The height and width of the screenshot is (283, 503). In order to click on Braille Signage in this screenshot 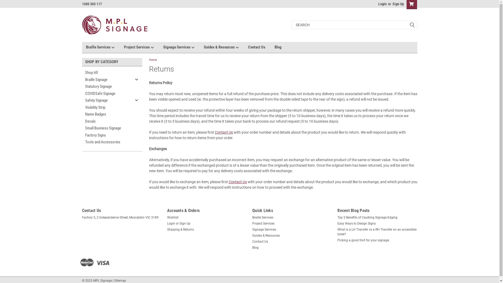, I will do `click(107, 80)`.